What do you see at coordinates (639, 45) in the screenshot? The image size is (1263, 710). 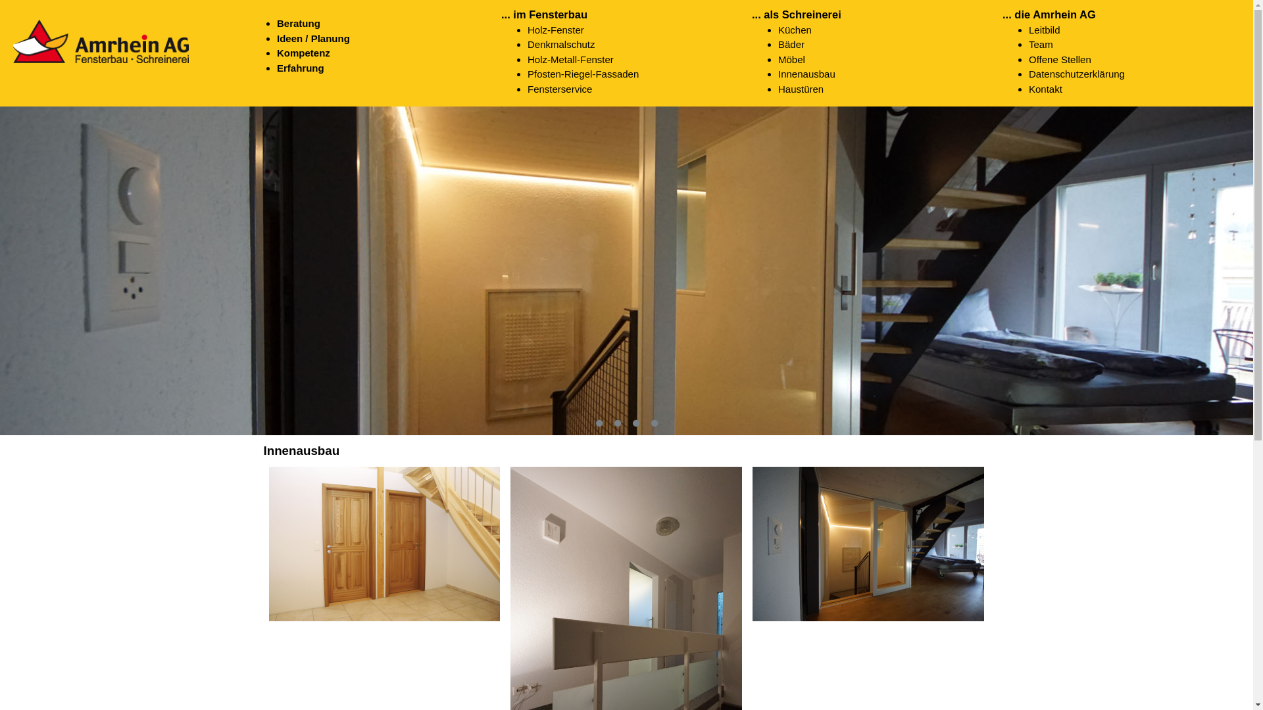 I see `Denkmalschutz` at bounding box center [639, 45].